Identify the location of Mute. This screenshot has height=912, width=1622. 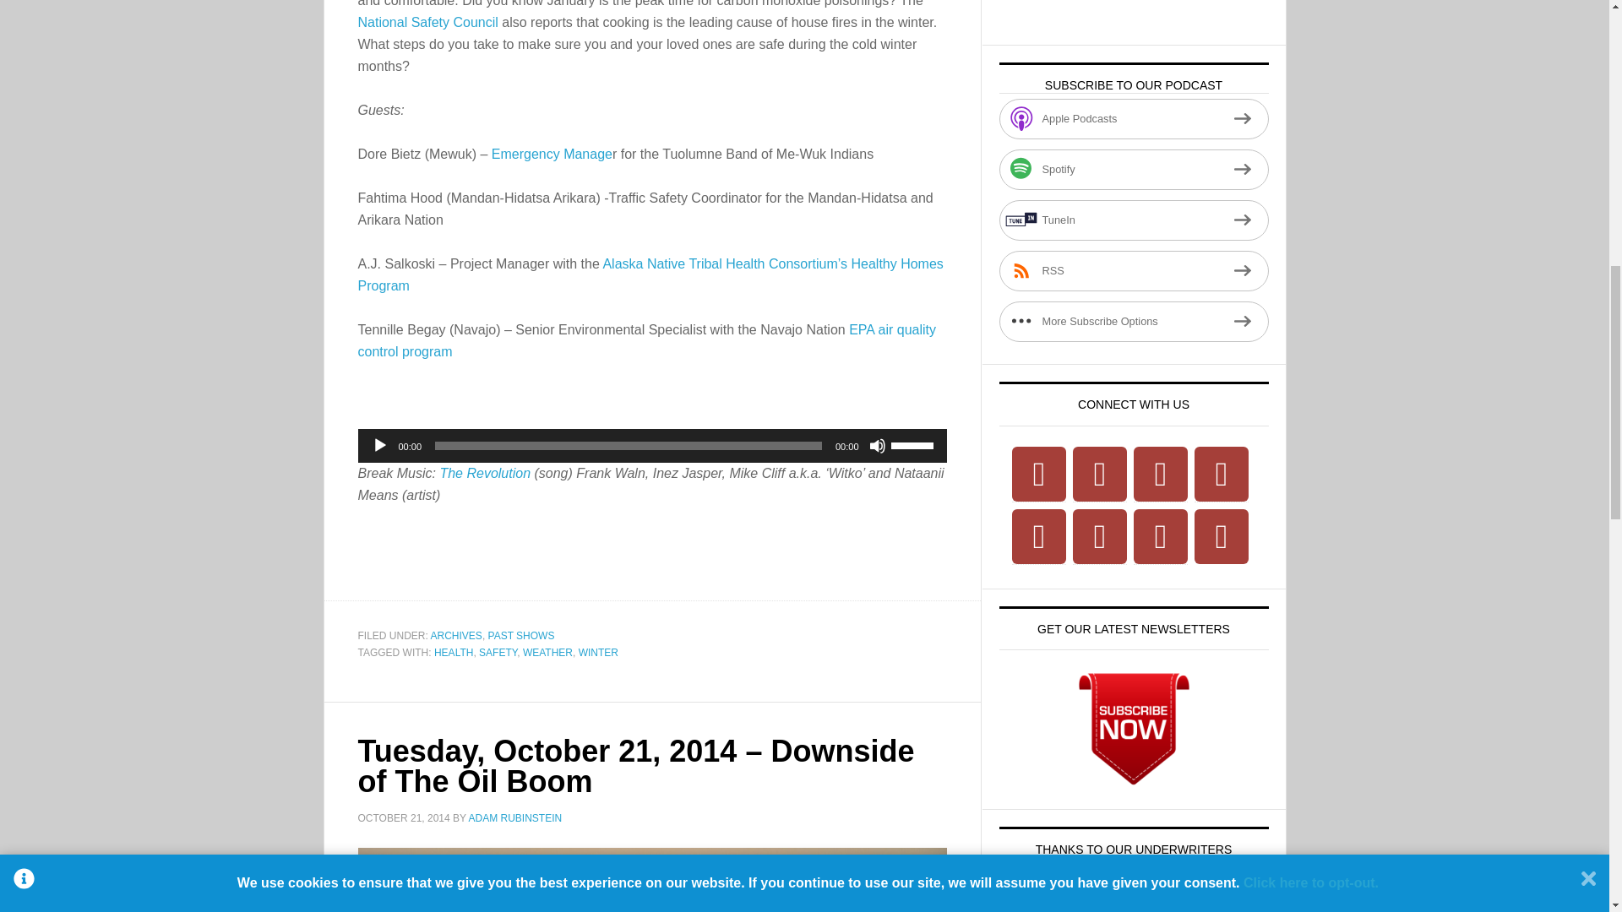
(877, 446).